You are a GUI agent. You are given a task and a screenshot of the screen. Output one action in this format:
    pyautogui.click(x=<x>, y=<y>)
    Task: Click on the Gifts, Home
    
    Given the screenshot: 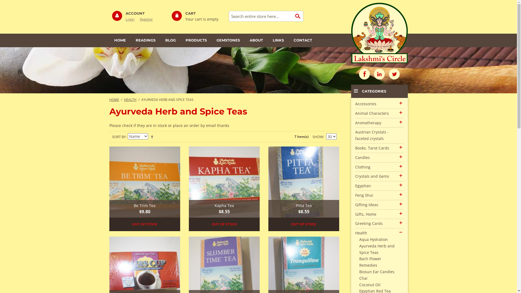 What is the action you would take?
    pyautogui.click(x=366, y=214)
    